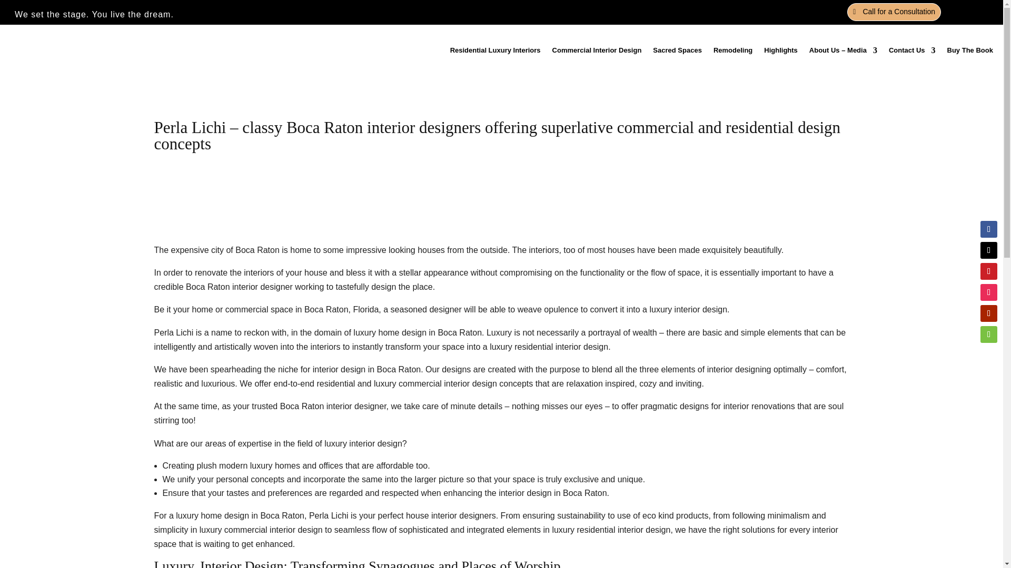 This screenshot has height=568, width=1011. Describe the element at coordinates (501, 196) in the screenshot. I see `b8 1` at that location.